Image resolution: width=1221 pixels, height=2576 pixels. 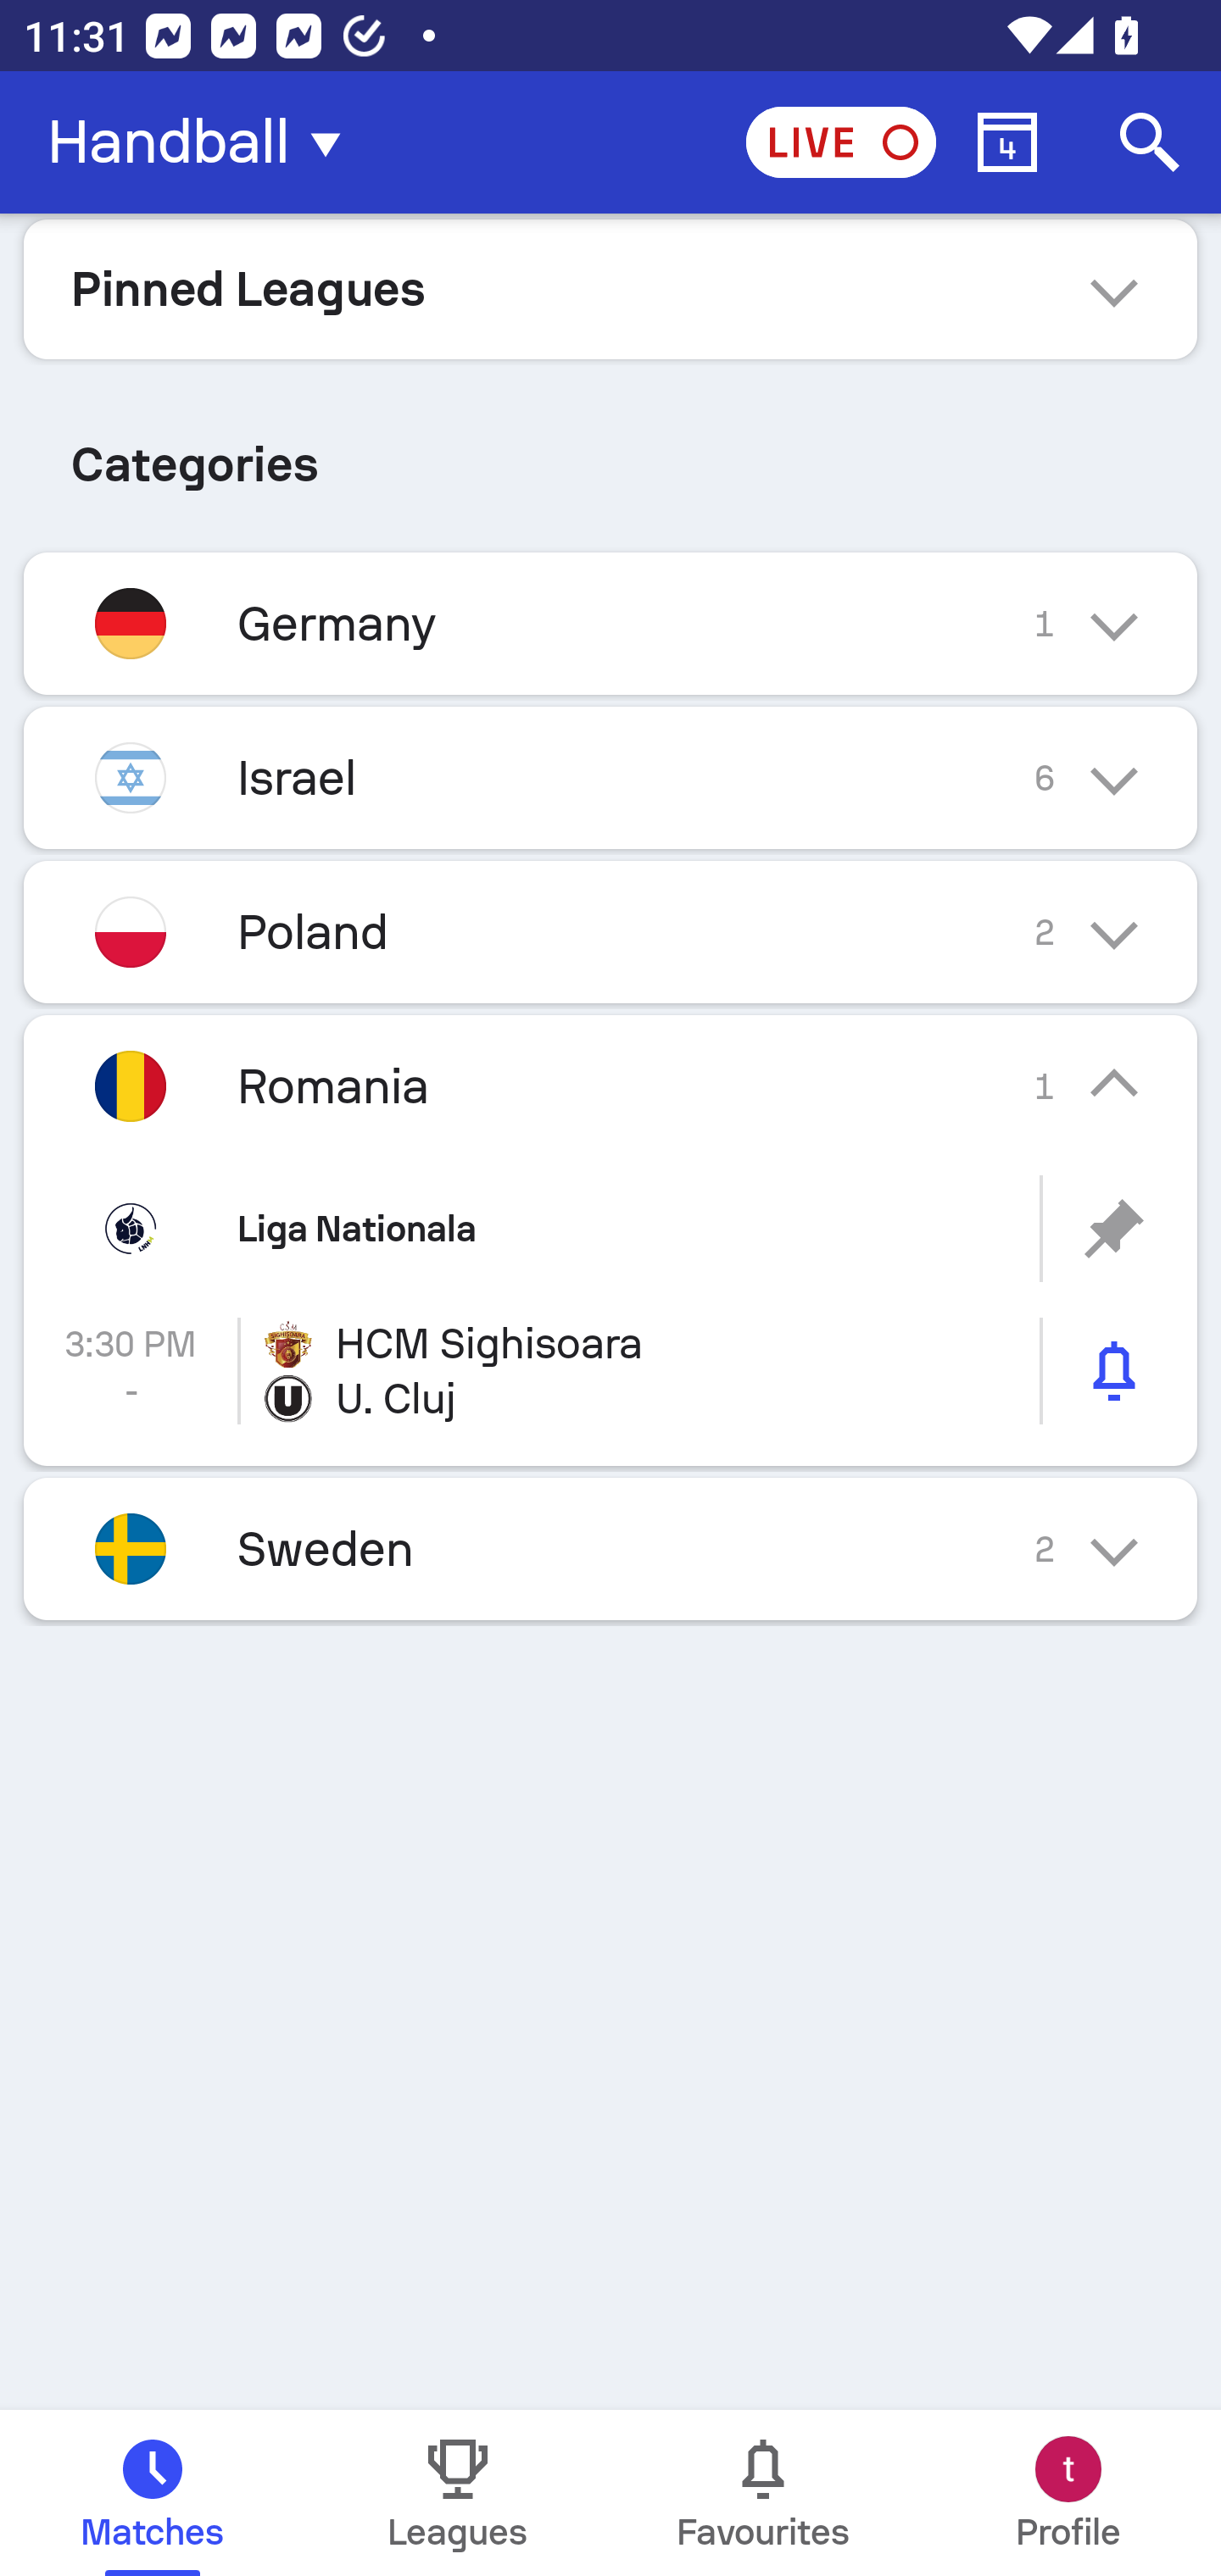 I want to click on Search, so click(x=1150, y=142).